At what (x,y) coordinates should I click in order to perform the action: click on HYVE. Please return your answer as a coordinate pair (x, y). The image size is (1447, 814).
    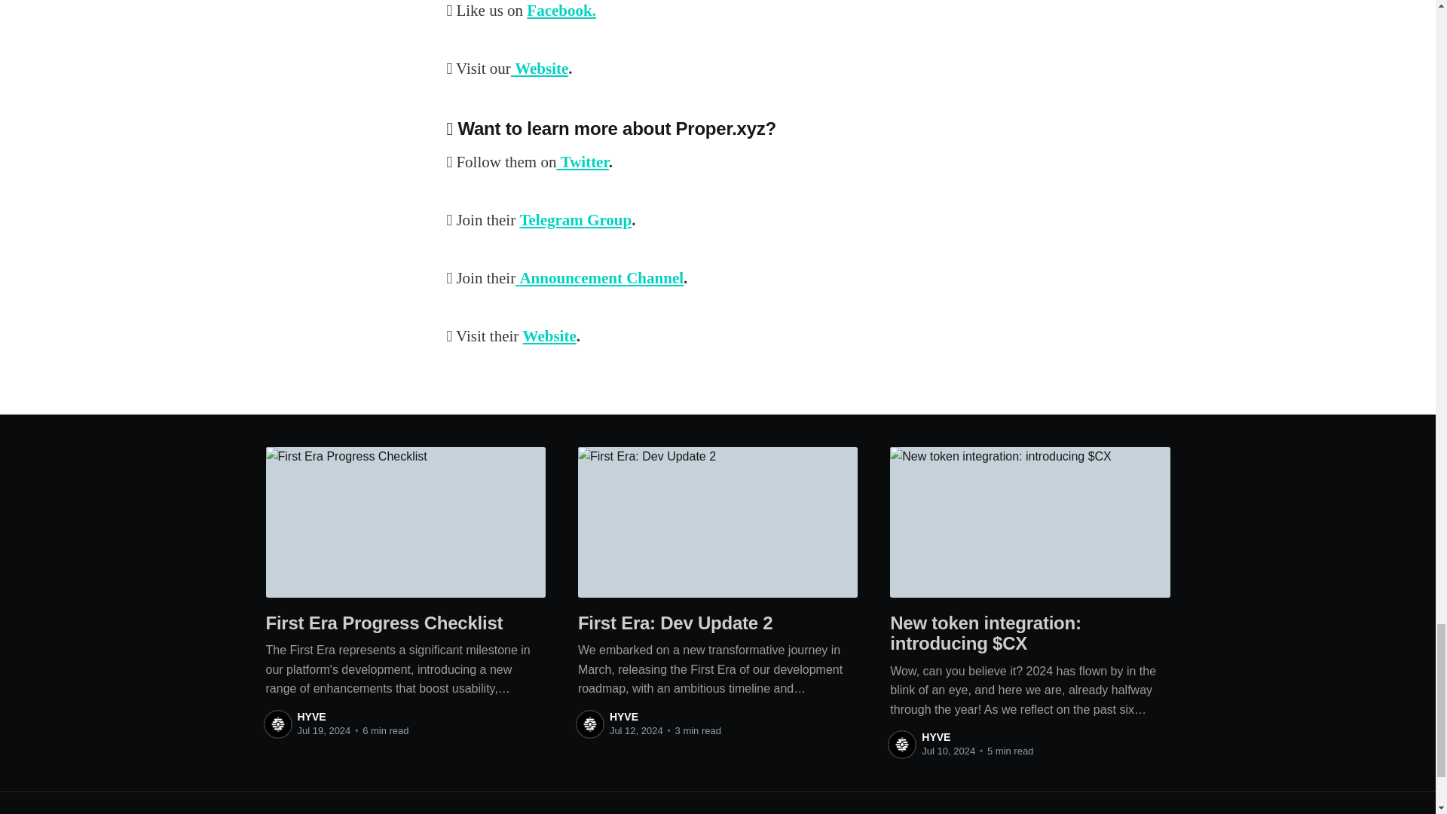
    Looking at the image, I should click on (311, 716).